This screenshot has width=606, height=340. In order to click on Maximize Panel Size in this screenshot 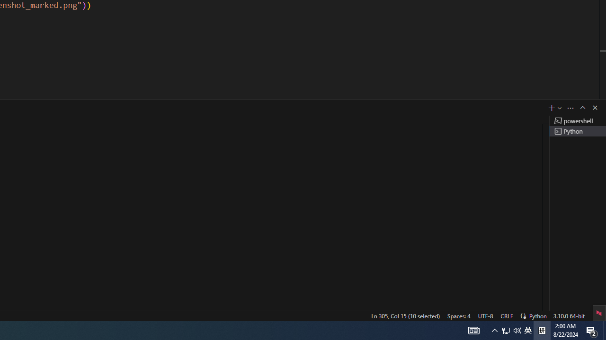, I will do `click(582, 108)`.